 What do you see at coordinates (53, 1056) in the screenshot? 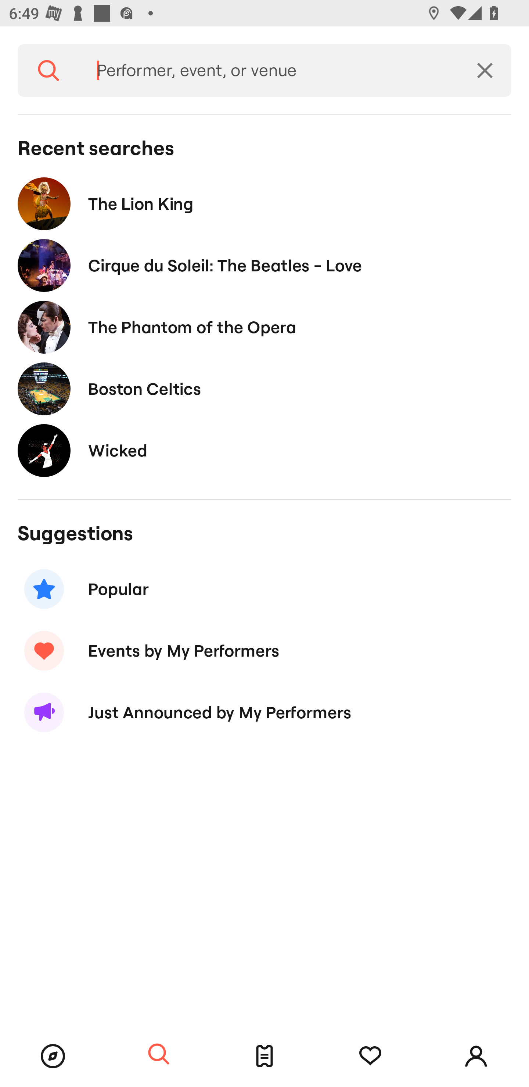
I see `Browse` at bounding box center [53, 1056].